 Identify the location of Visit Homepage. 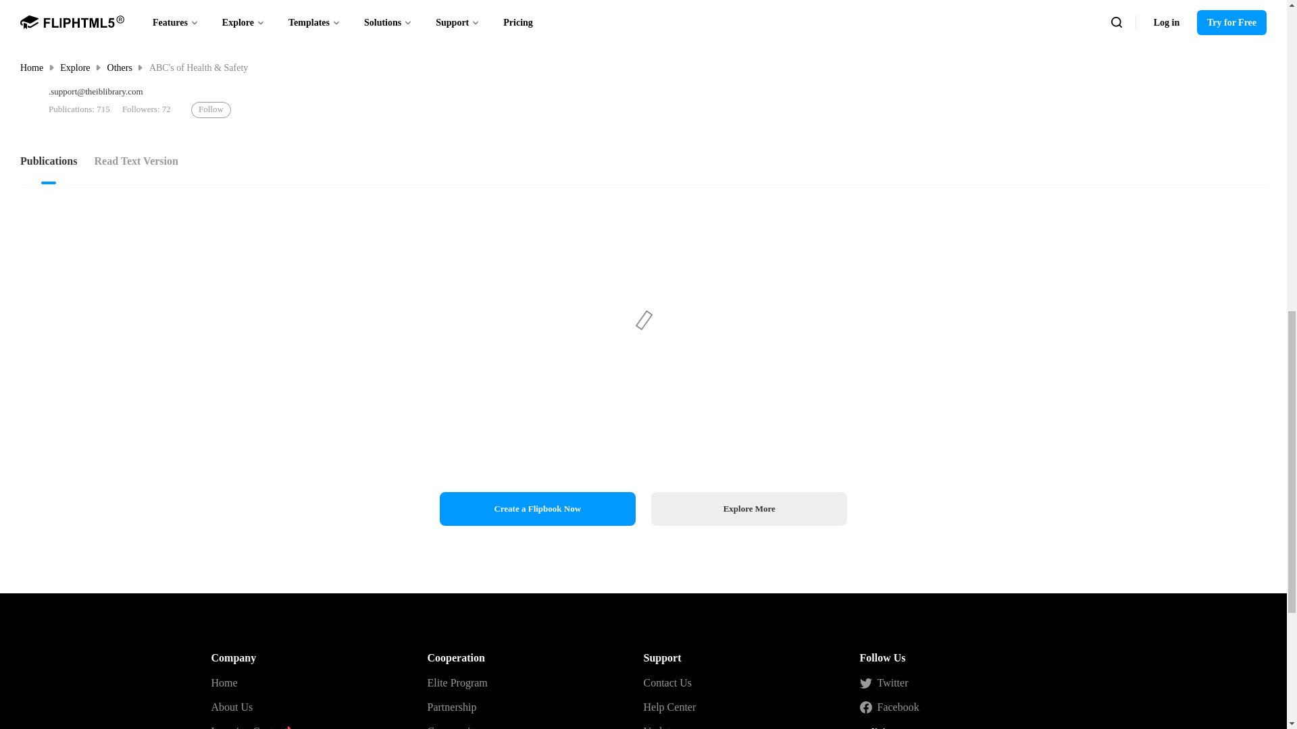
(31, 103).